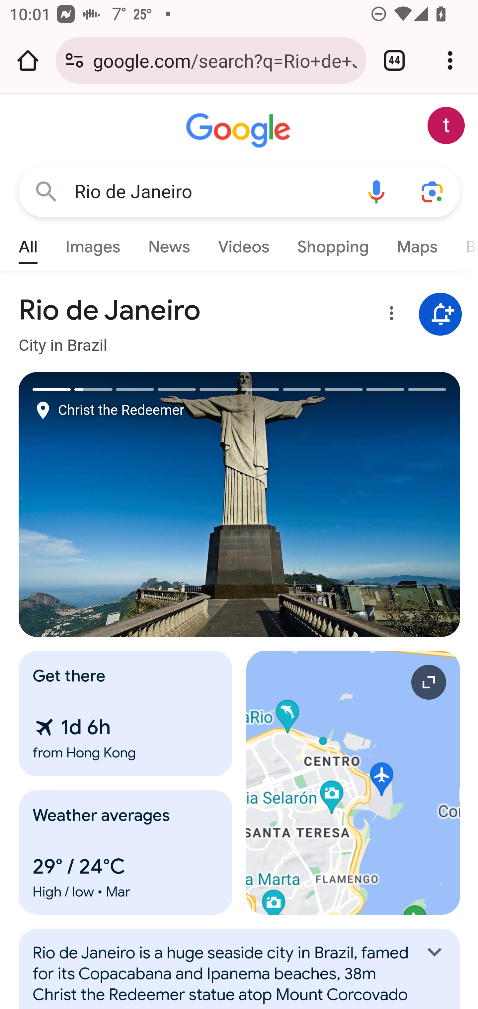 The height and width of the screenshot is (1009, 478). I want to click on Google Search, so click(46, 191).